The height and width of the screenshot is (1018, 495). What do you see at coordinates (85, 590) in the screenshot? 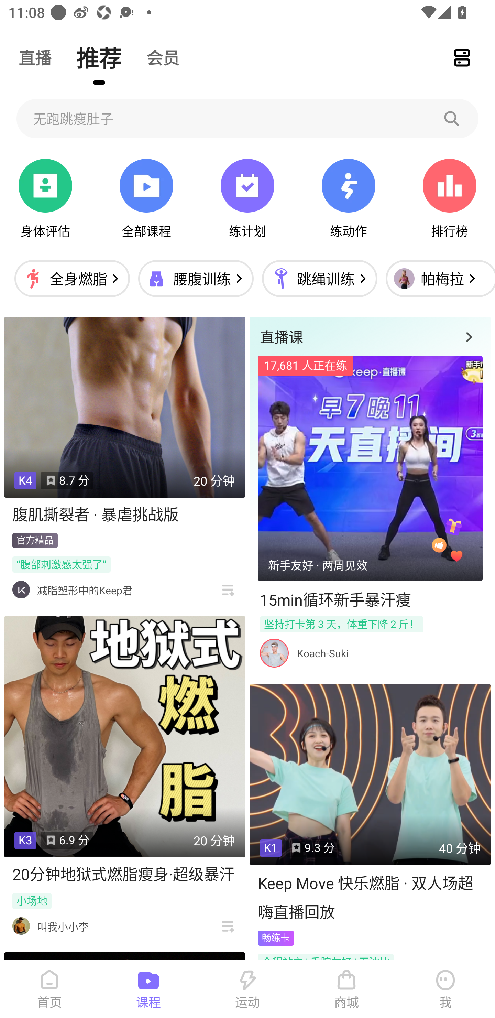
I see `减脂塑形中的Keep君` at bounding box center [85, 590].